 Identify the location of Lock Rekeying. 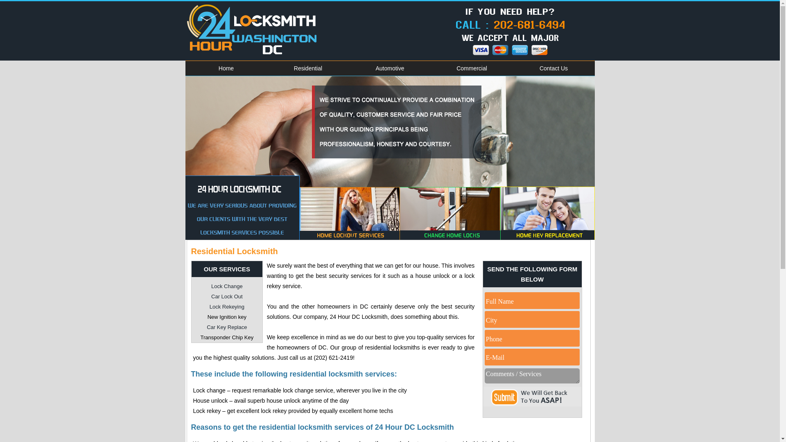
(227, 307).